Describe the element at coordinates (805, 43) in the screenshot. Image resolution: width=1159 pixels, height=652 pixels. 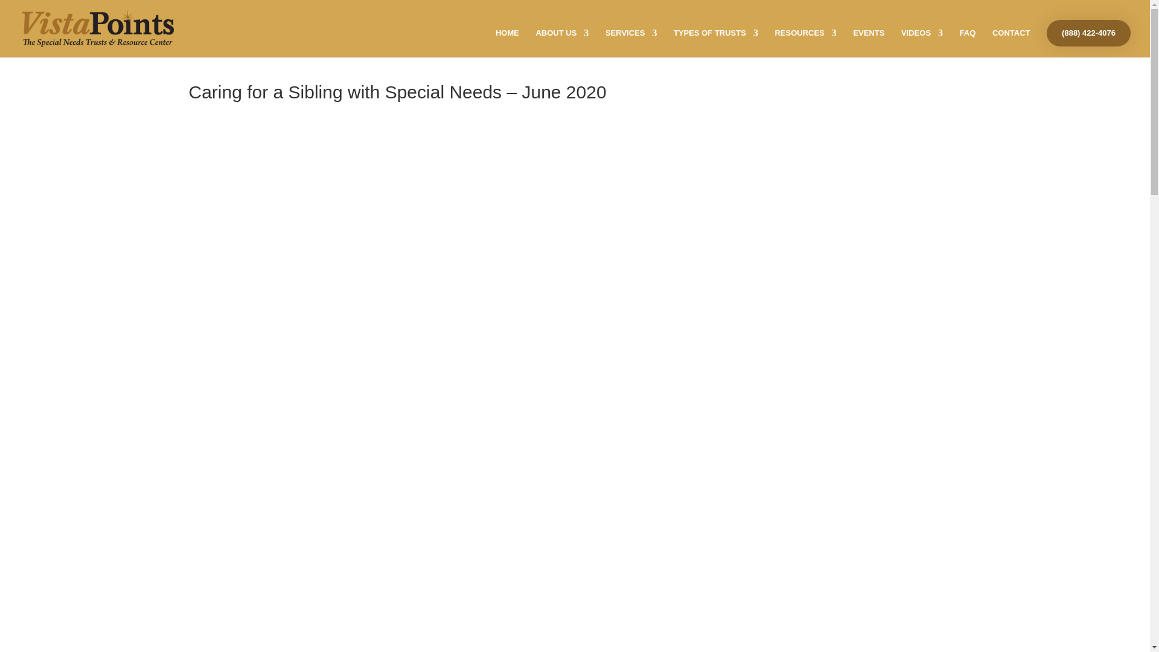
I see `RESOURCES` at that location.